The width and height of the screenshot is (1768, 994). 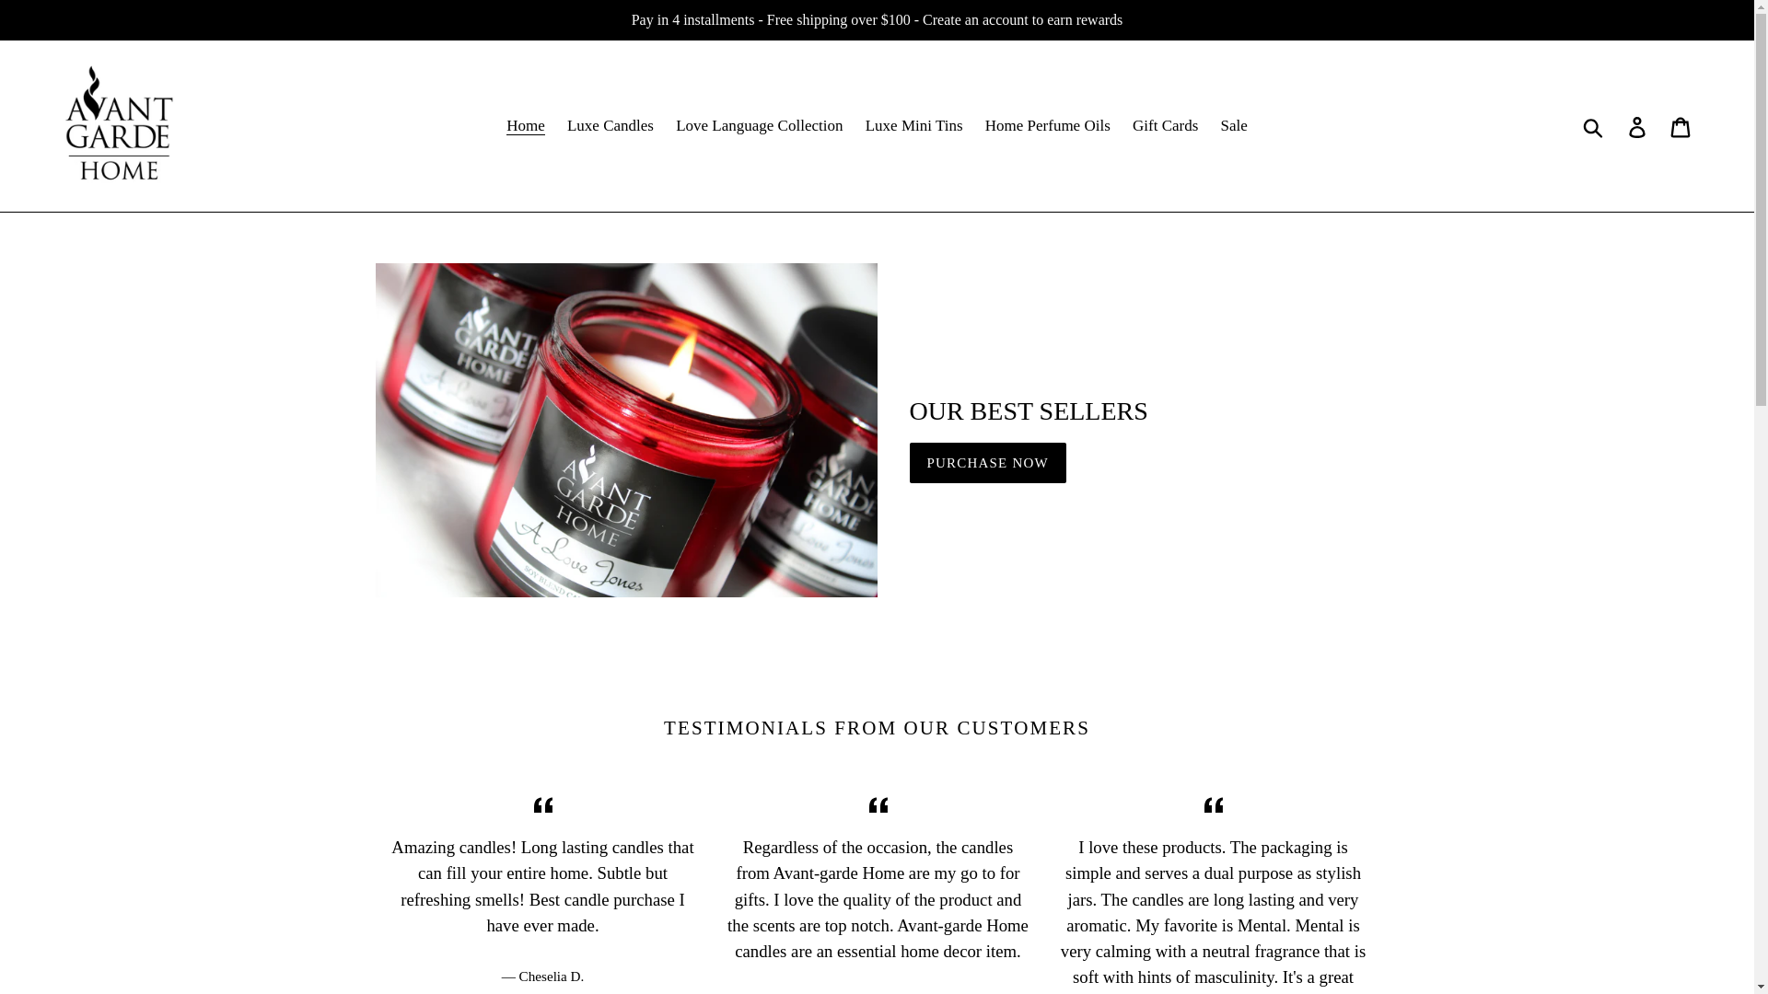 What do you see at coordinates (525, 125) in the screenshot?
I see `Home` at bounding box center [525, 125].